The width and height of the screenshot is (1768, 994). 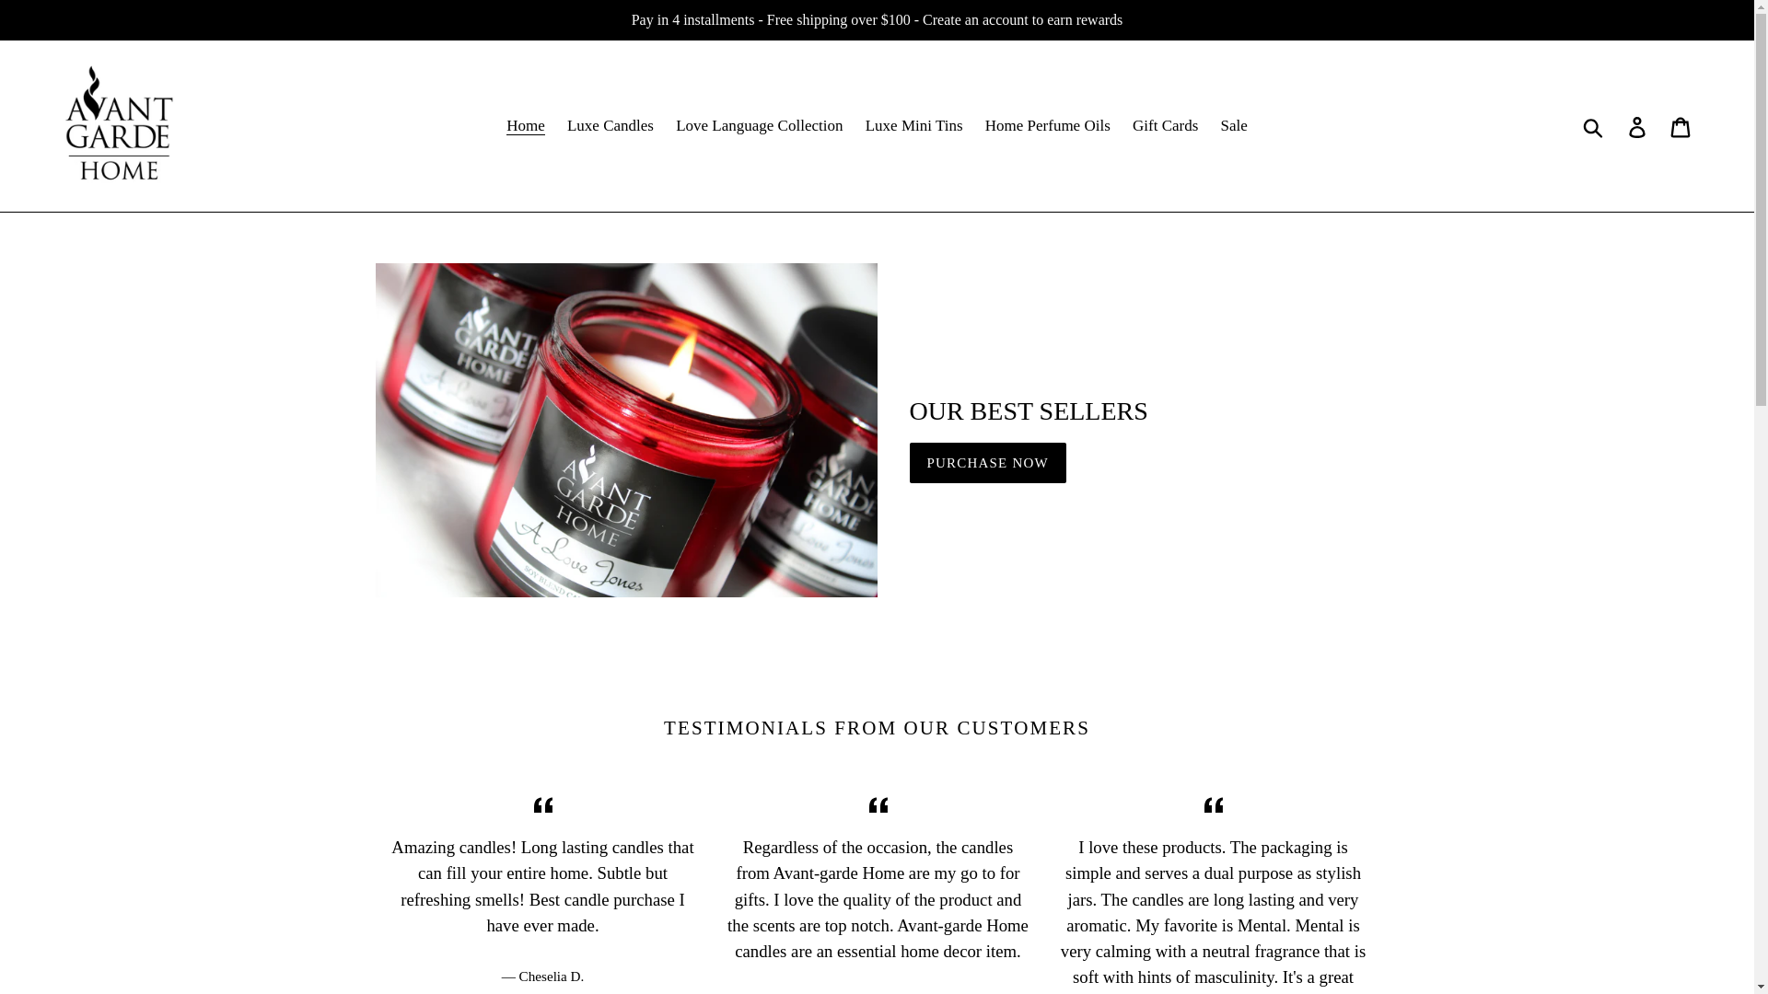 What do you see at coordinates (525, 125) in the screenshot?
I see `Home` at bounding box center [525, 125].